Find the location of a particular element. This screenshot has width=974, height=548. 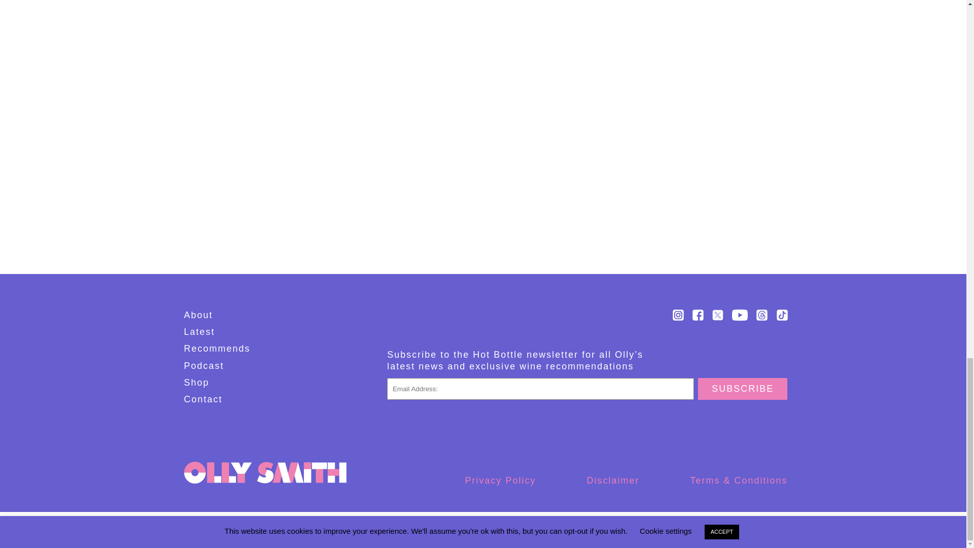

About is located at coordinates (198, 315).